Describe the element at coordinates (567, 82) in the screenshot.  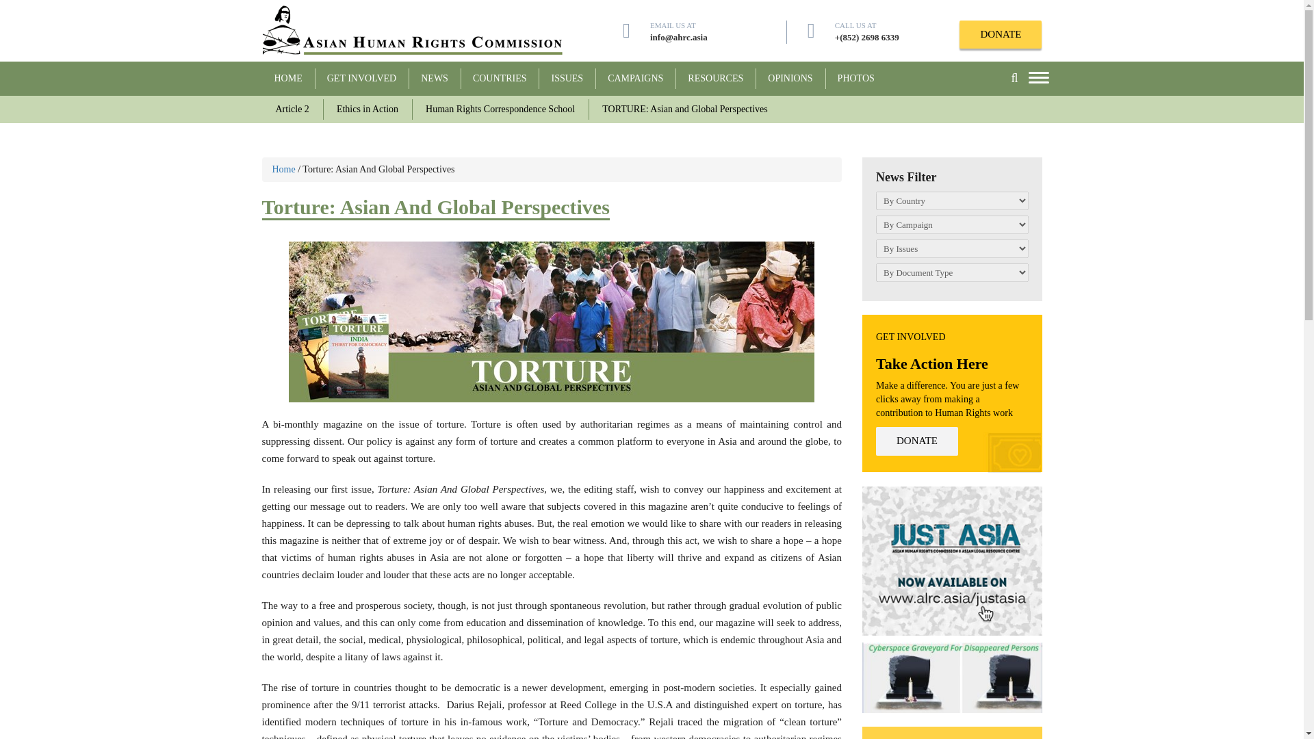
I see `ISSUES` at that location.